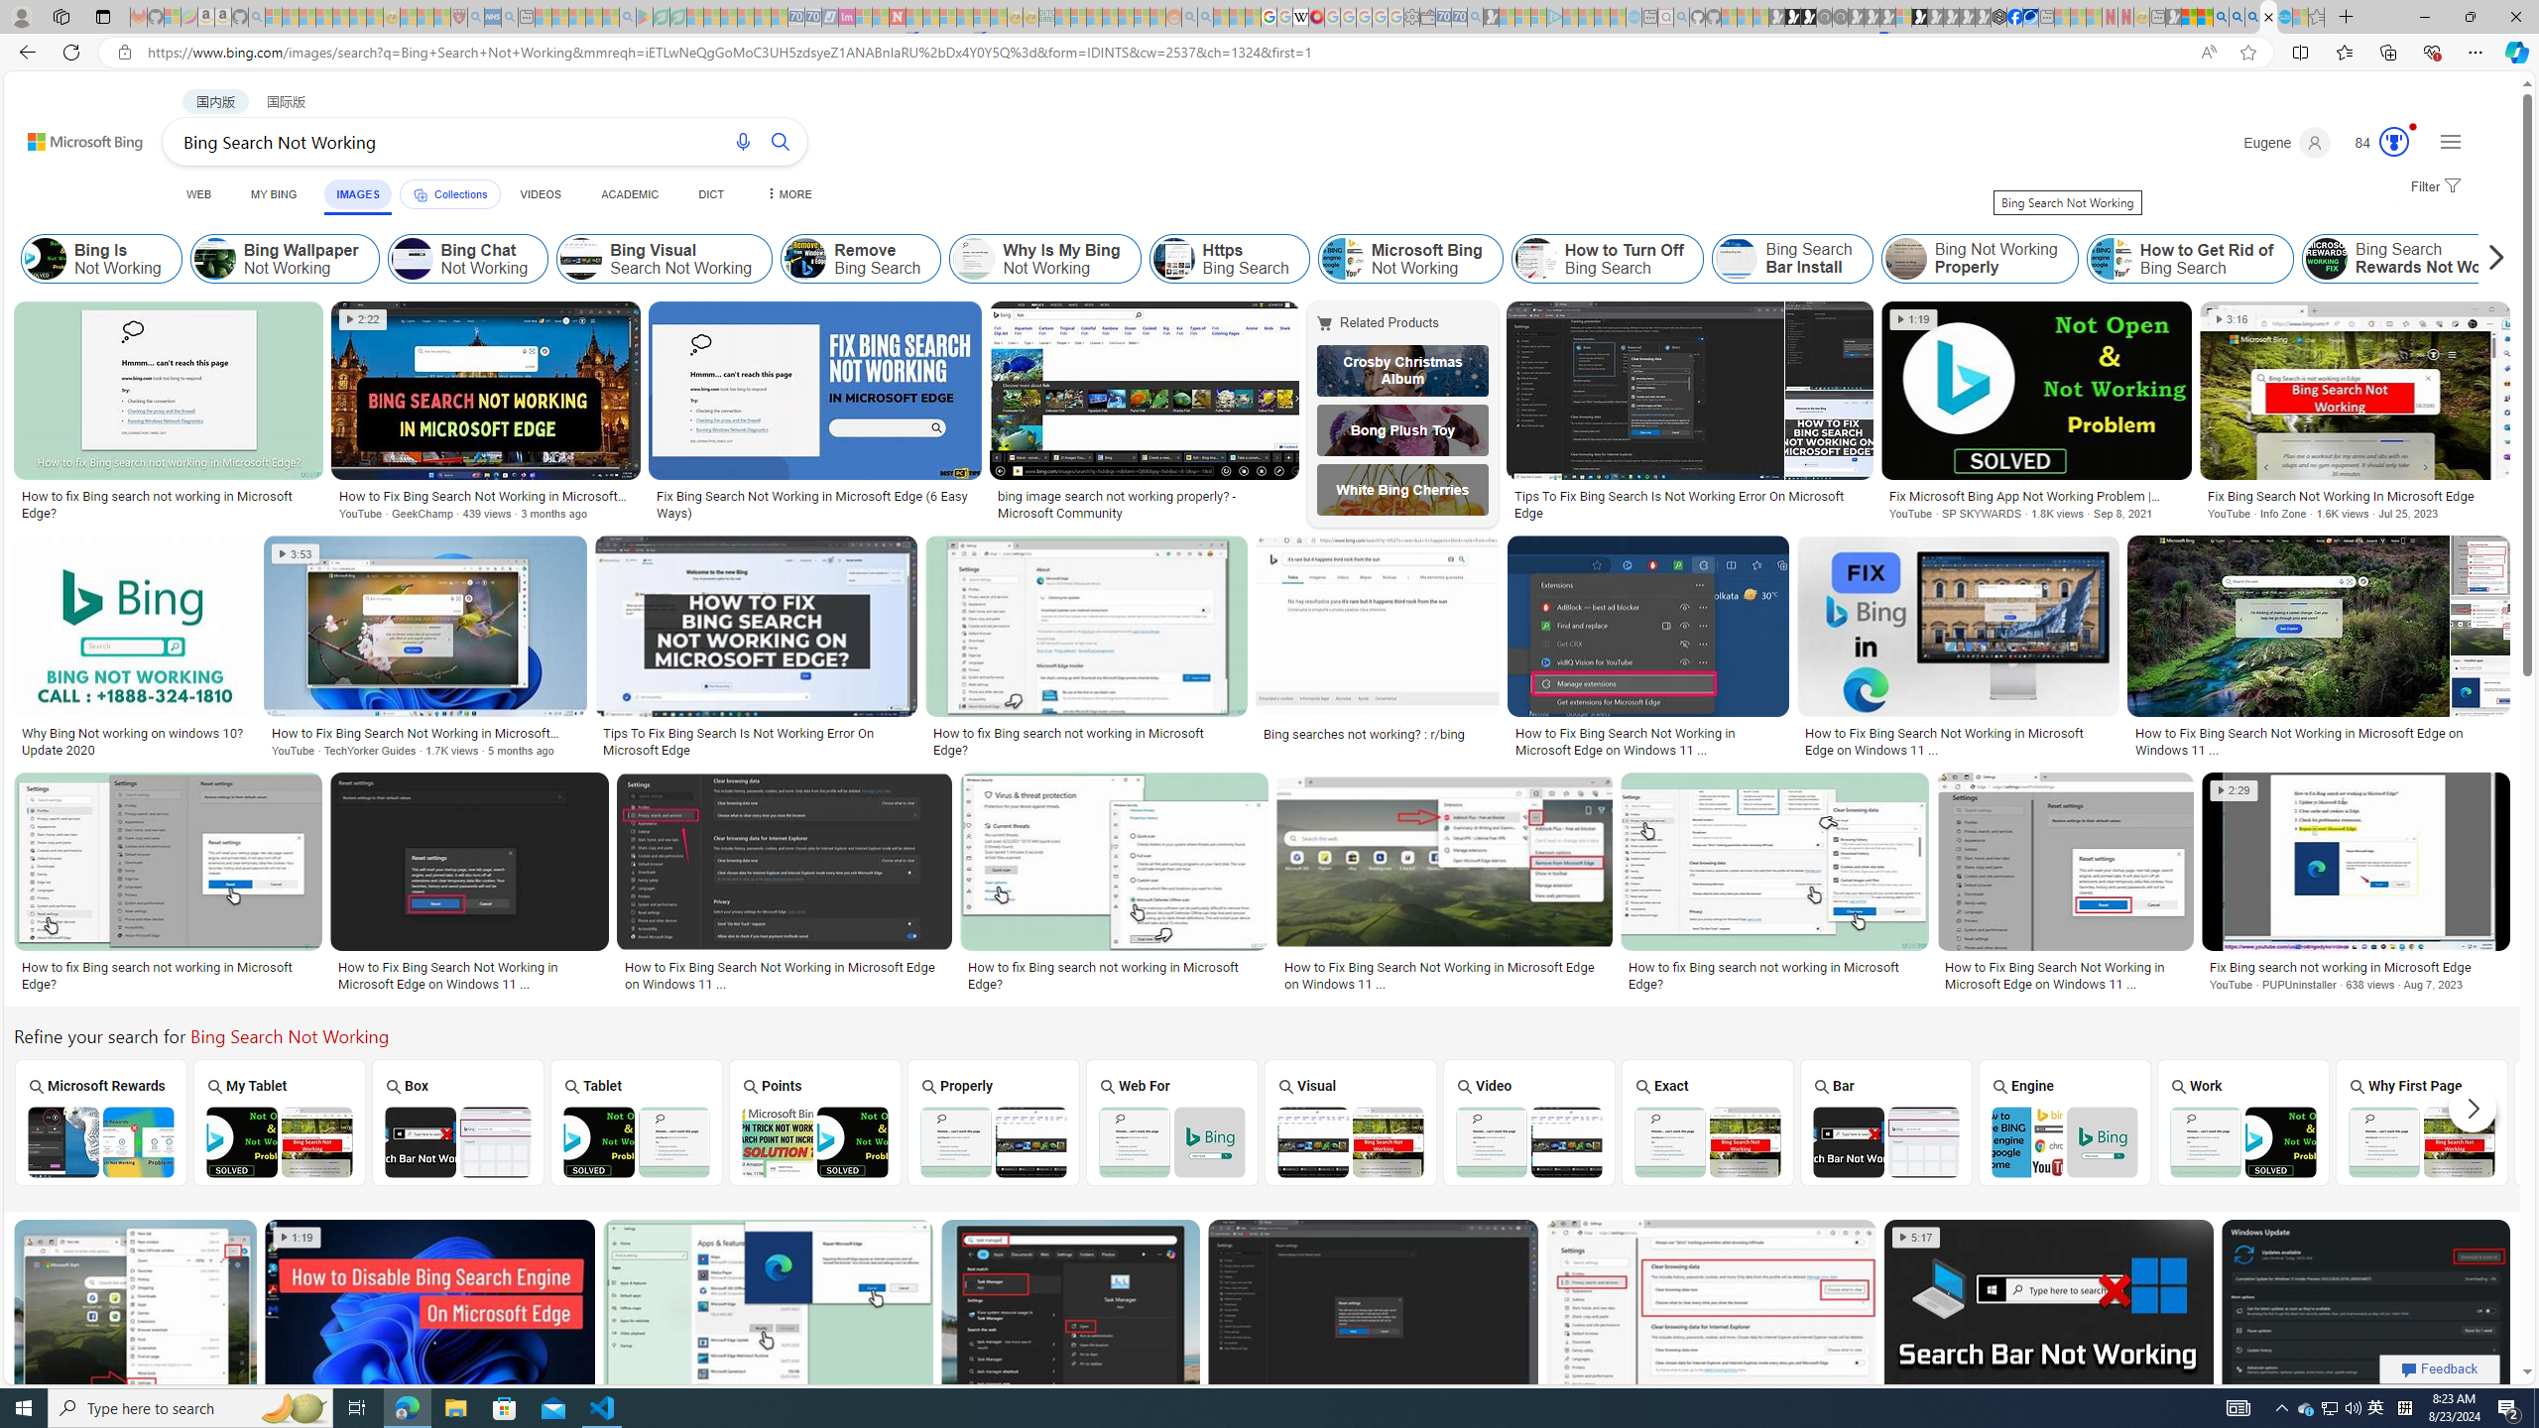  What do you see at coordinates (1534, 259) in the screenshot?
I see `How to Turn Off Bing Search` at bounding box center [1534, 259].